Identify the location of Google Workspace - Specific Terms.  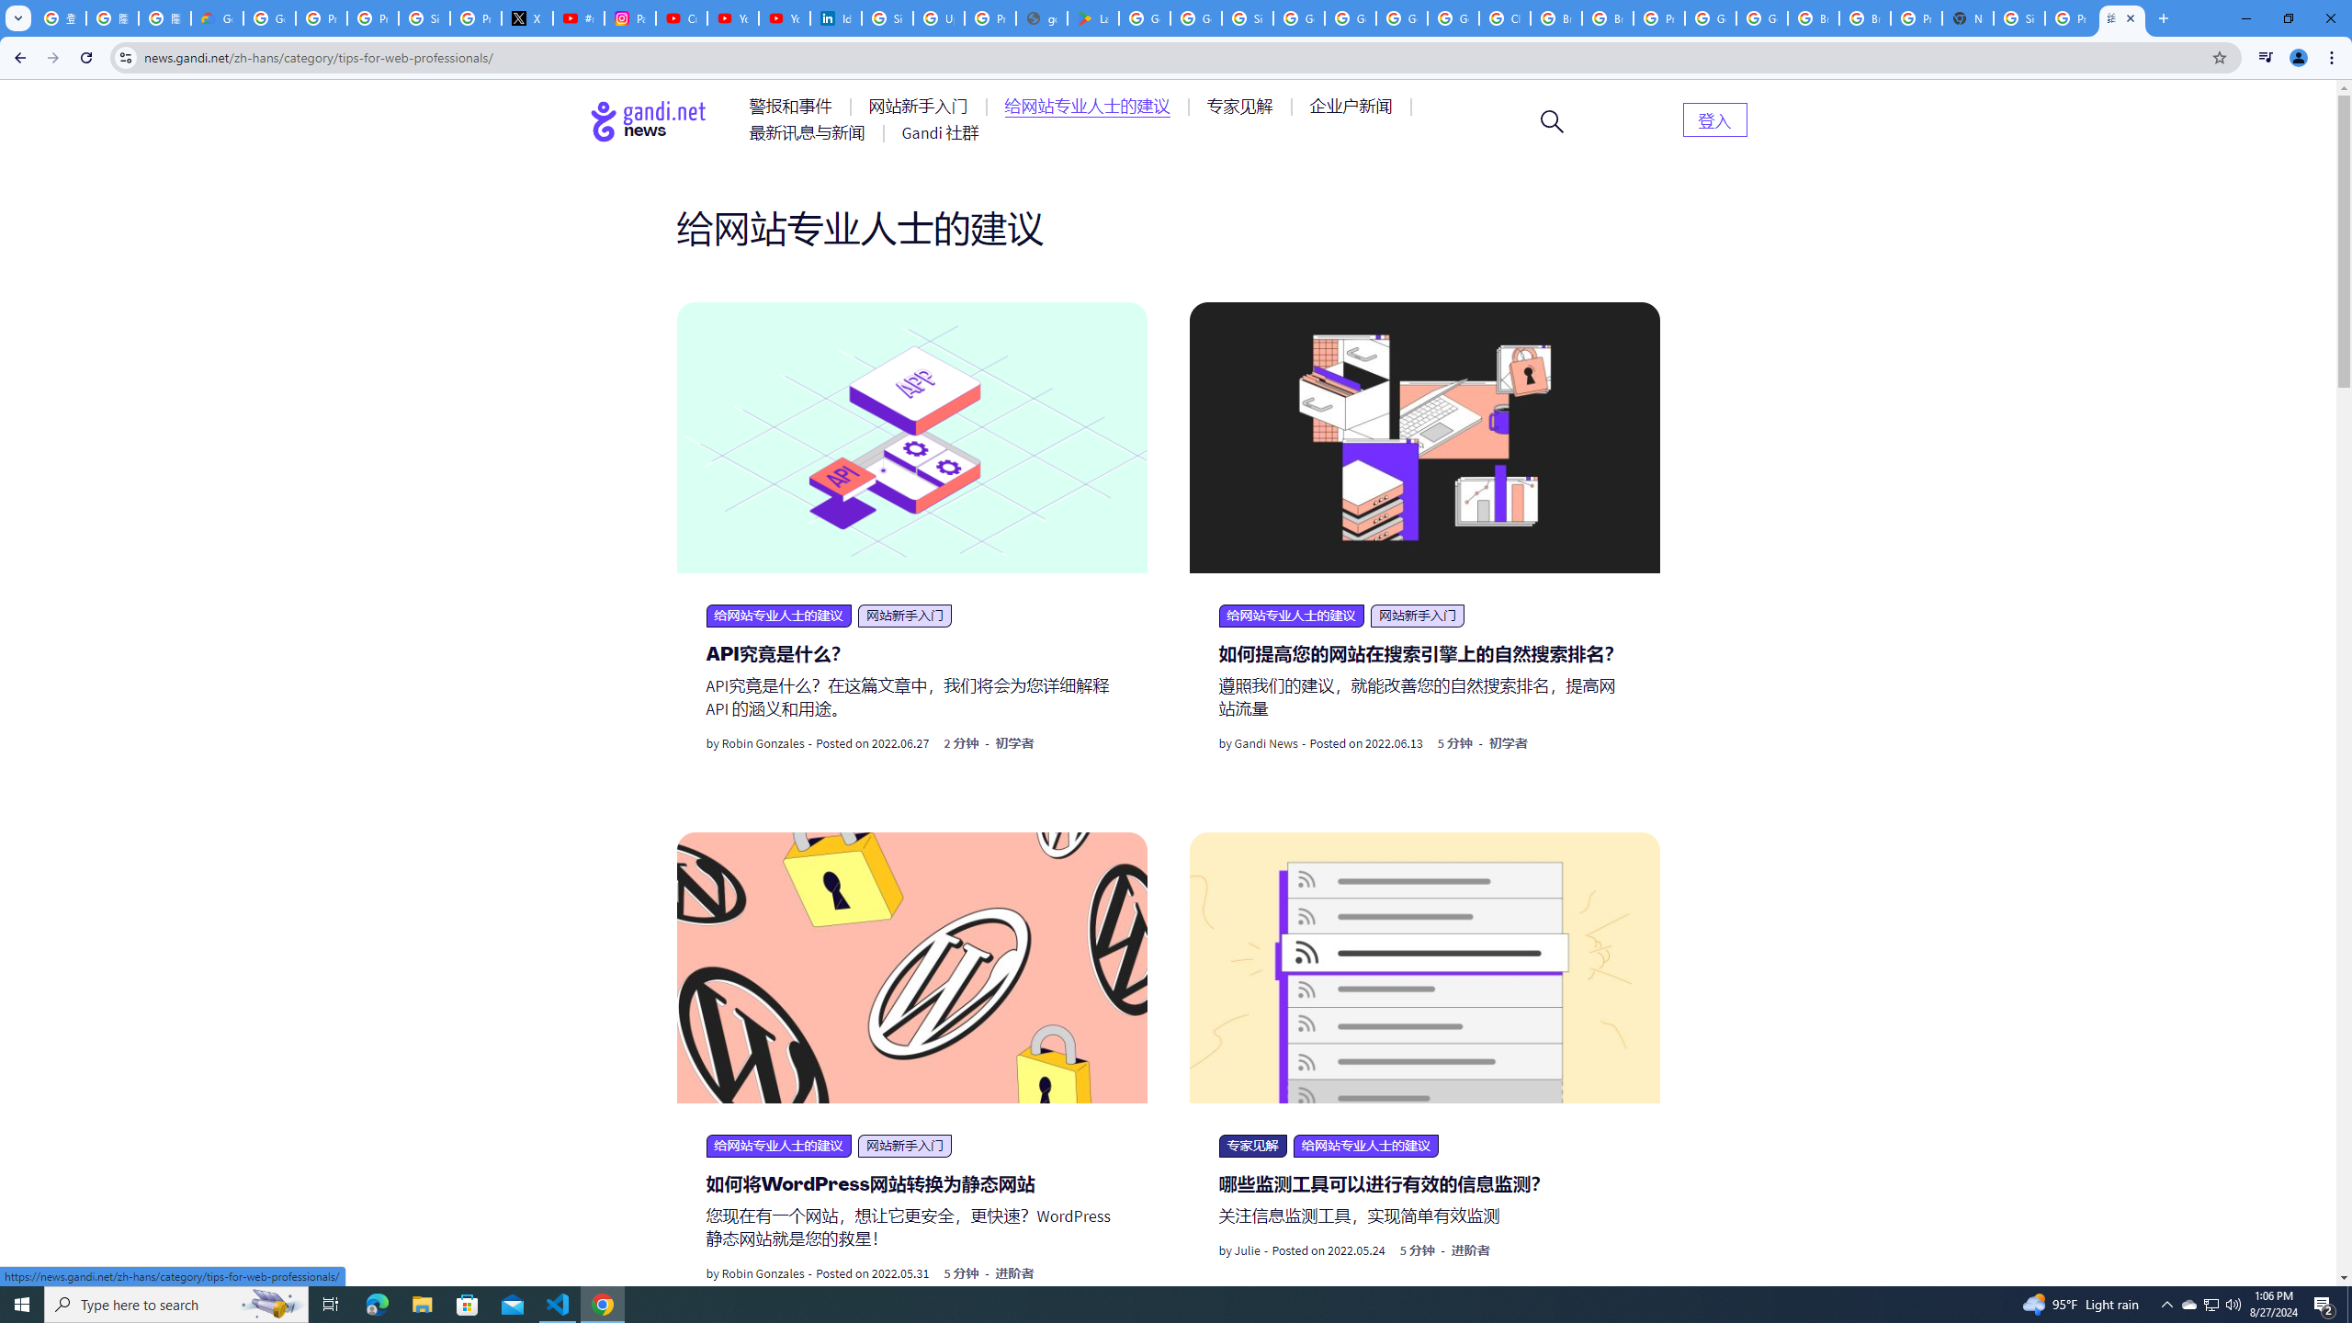
(1195, 18).